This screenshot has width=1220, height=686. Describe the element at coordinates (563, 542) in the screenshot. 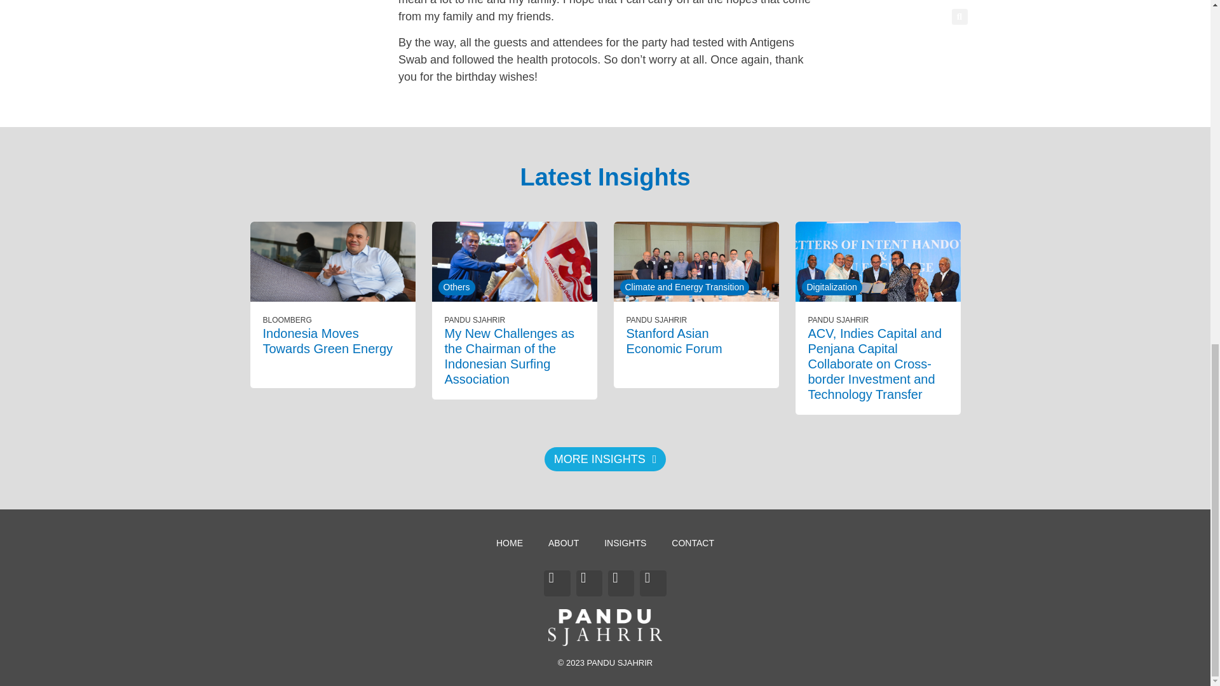

I see `ABOUT` at that location.